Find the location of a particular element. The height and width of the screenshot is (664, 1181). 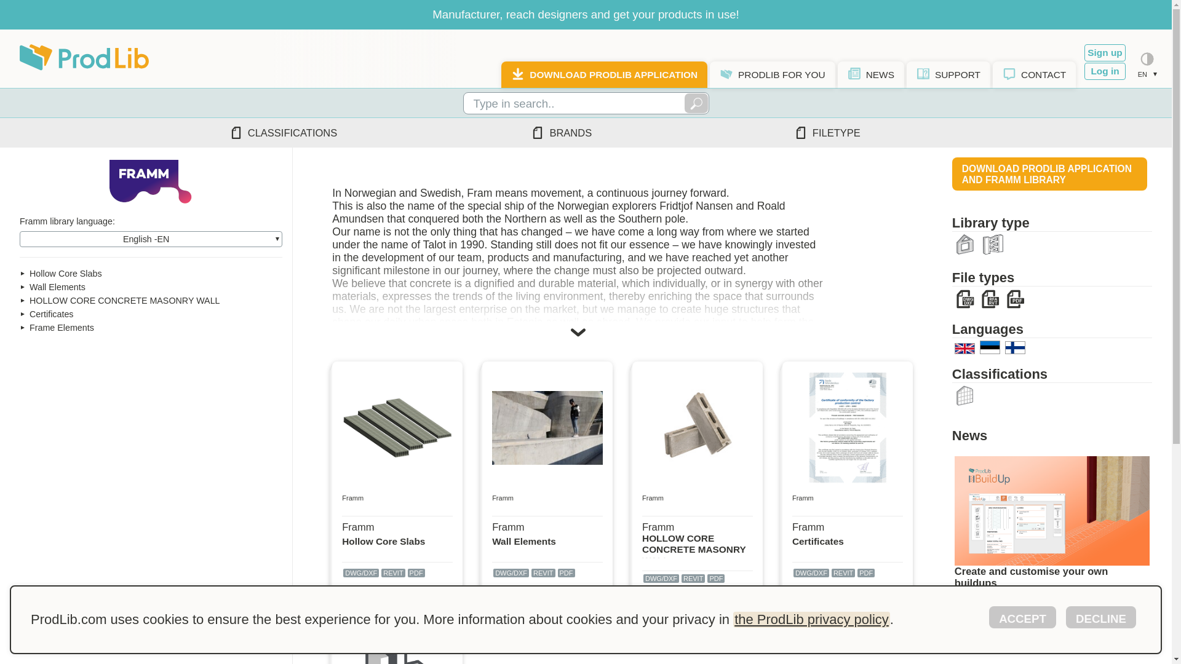

NEWS is located at coordinates (871, 75).